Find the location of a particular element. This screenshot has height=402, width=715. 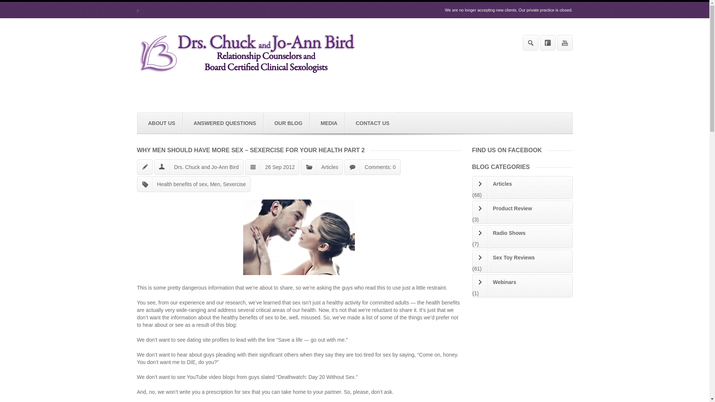

YouTube is located at coordinates (565, 42).